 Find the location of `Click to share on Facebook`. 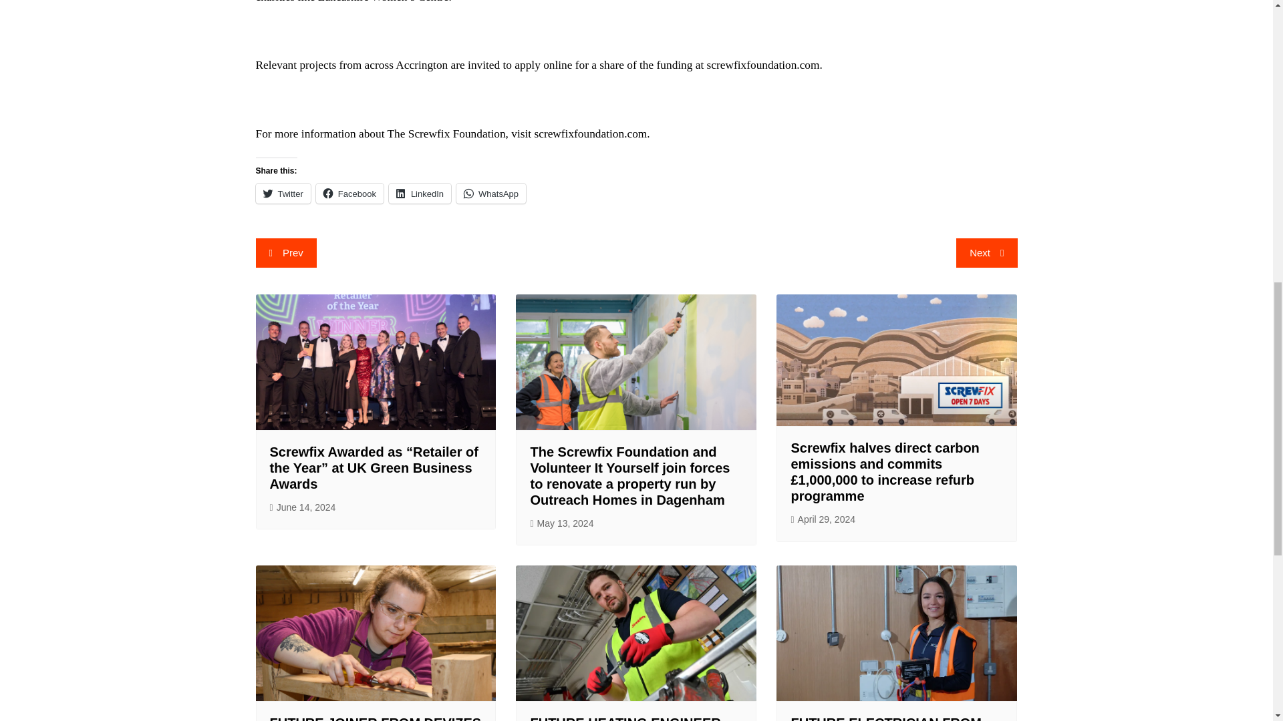

Click to share on Facebook is located at coordinates (349, 194).